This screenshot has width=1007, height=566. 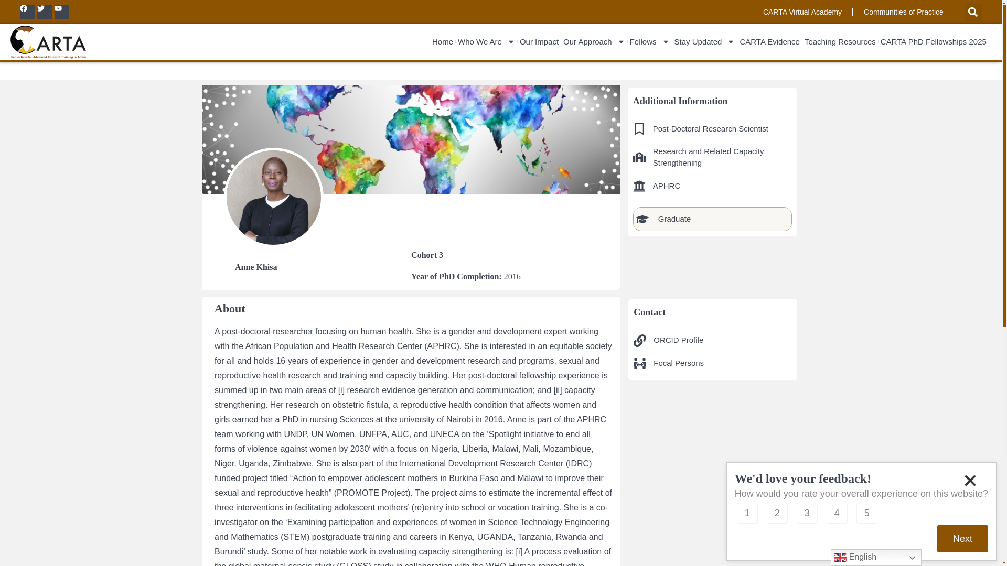 What do you see at coordinates (539, 42) in the screenshot?
I see `Our Impact` at bounding box center [539, 42].